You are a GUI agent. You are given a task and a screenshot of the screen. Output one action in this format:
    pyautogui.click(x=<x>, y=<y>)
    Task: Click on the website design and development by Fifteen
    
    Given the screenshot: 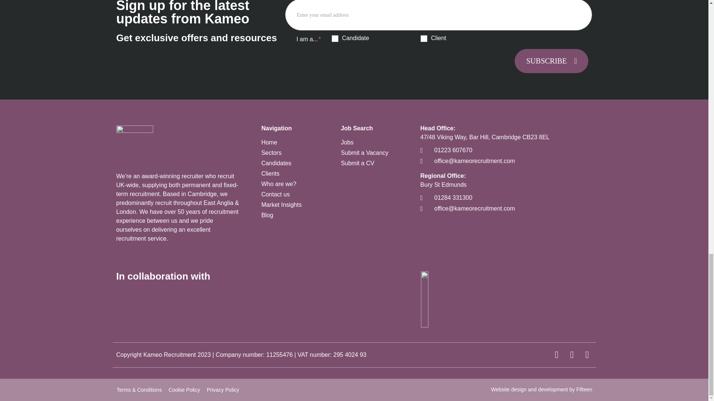 What is the action you would take?
    pyautogui.click(x=529, y=389)
    